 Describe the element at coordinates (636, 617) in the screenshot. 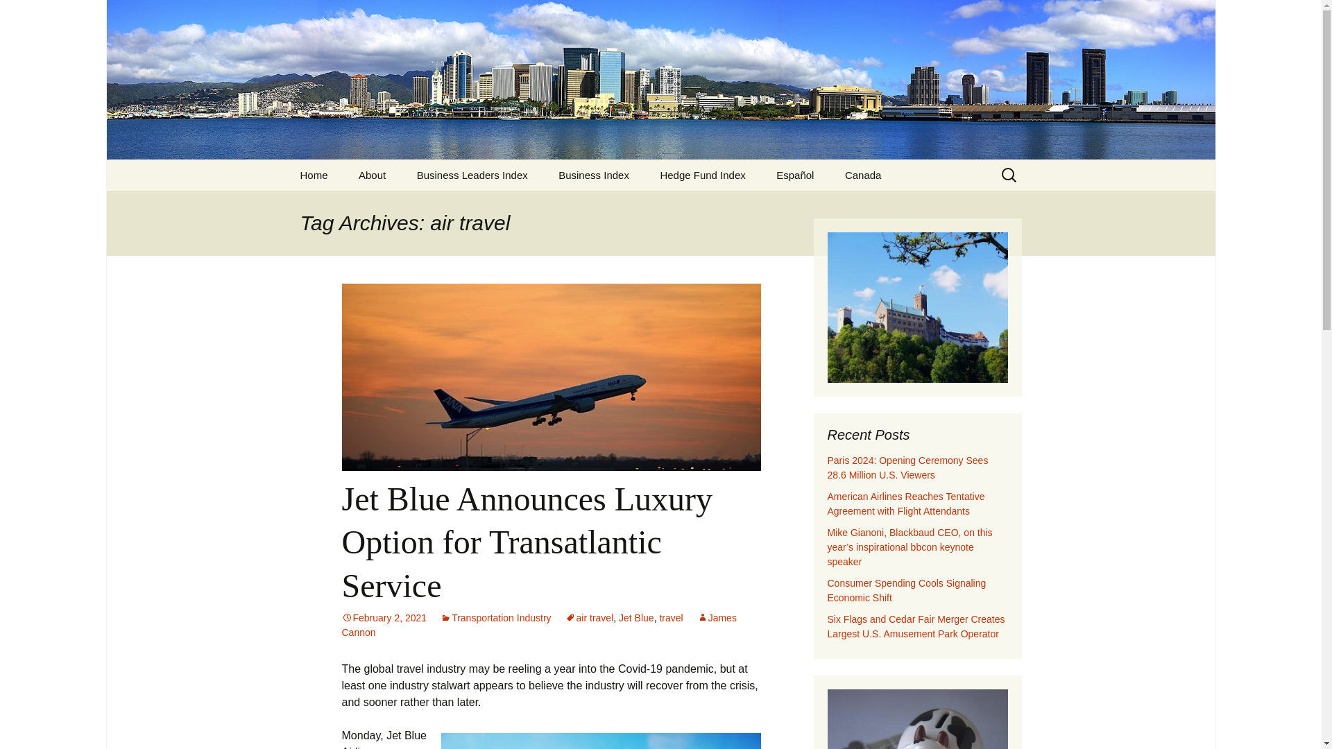

I see `Jet Blue` at that location.